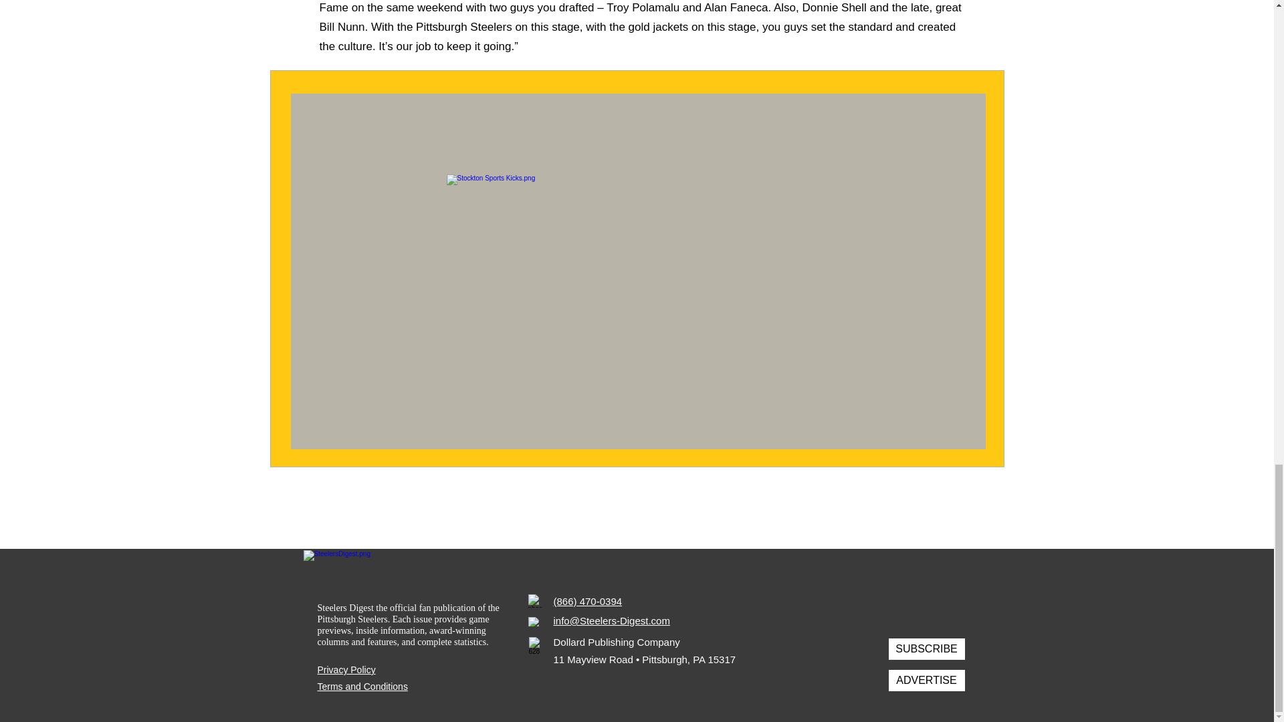  What do you see at coordinates (926, 648) in the screenshot?
I see `SUBSCRIBE` at bounding box center [926, 648].